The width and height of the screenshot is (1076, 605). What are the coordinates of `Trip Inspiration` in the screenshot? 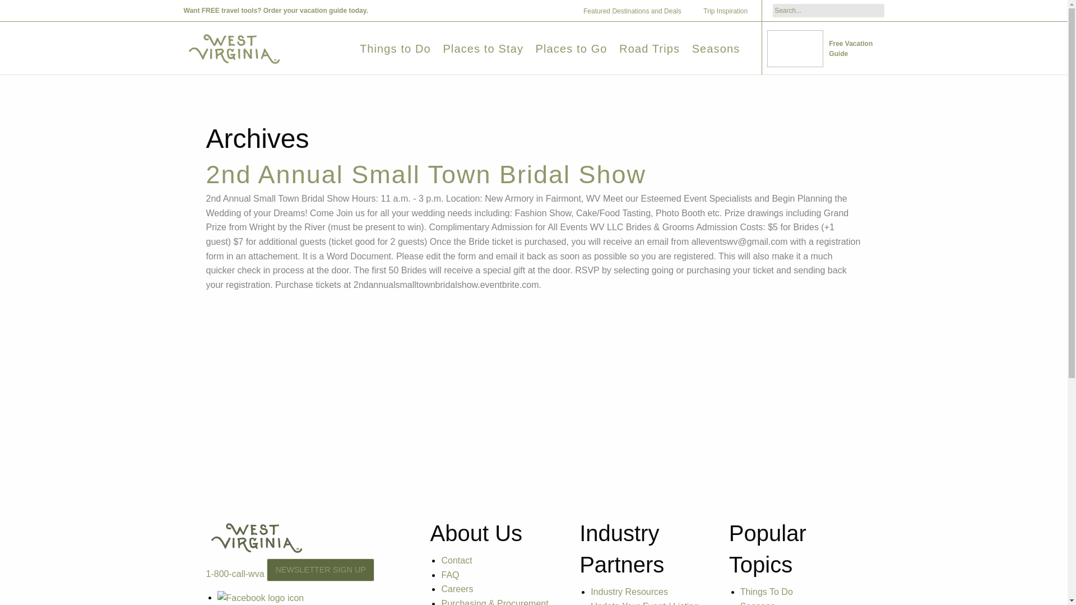 It's located at (730, 11).